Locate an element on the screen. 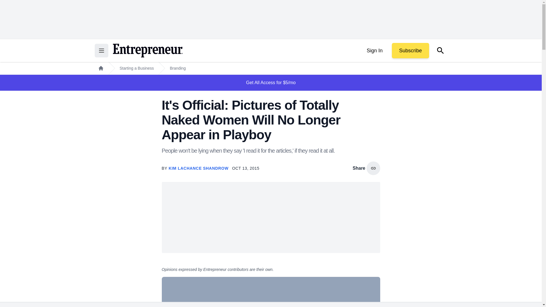 The width and height of the screenshot is (546, 307). Sign In is located at coordinates (374, 51).